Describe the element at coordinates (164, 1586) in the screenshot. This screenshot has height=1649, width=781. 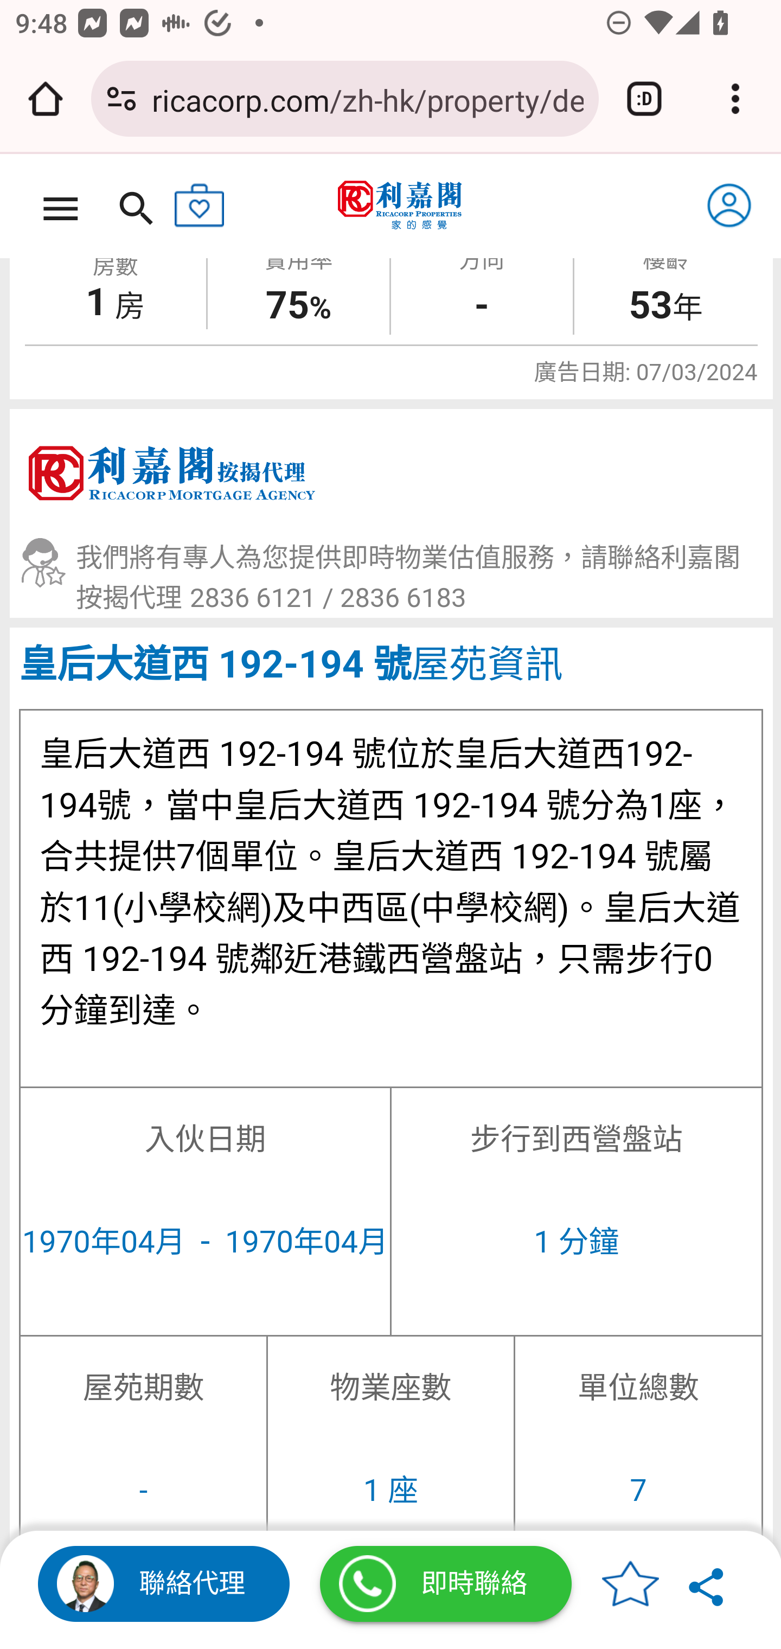
I see `Thomas Chan 聯絡代理` at that location.